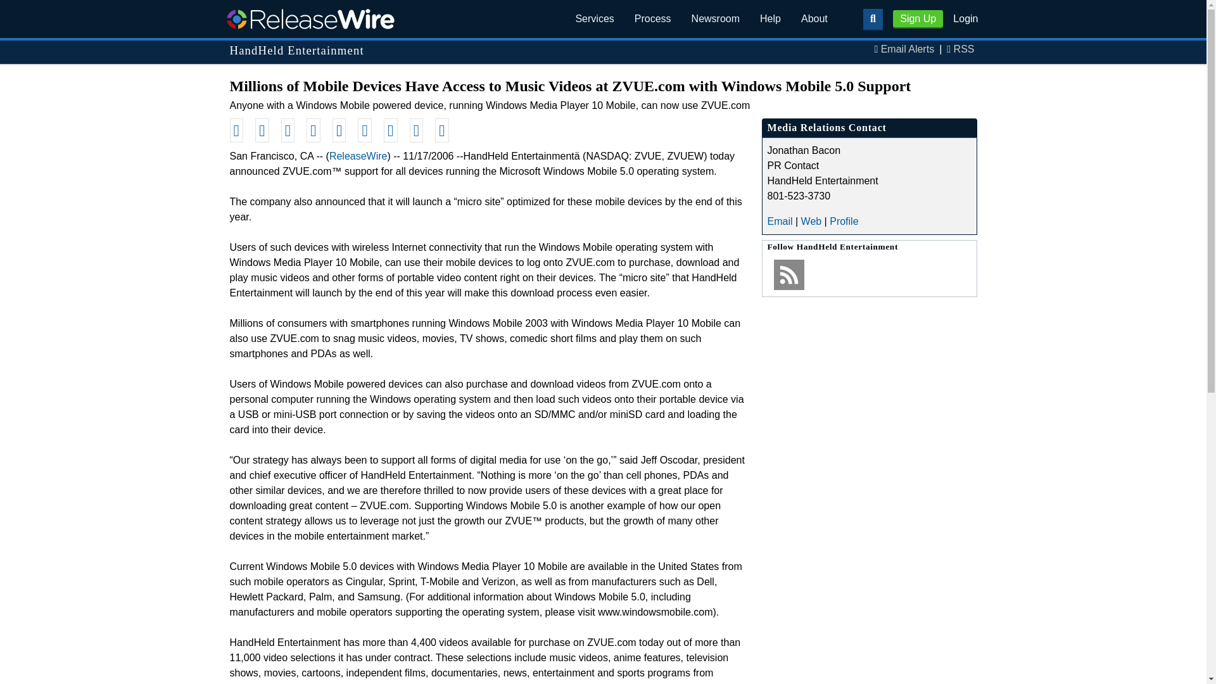  I want to click on RSS, so click(964, 49).